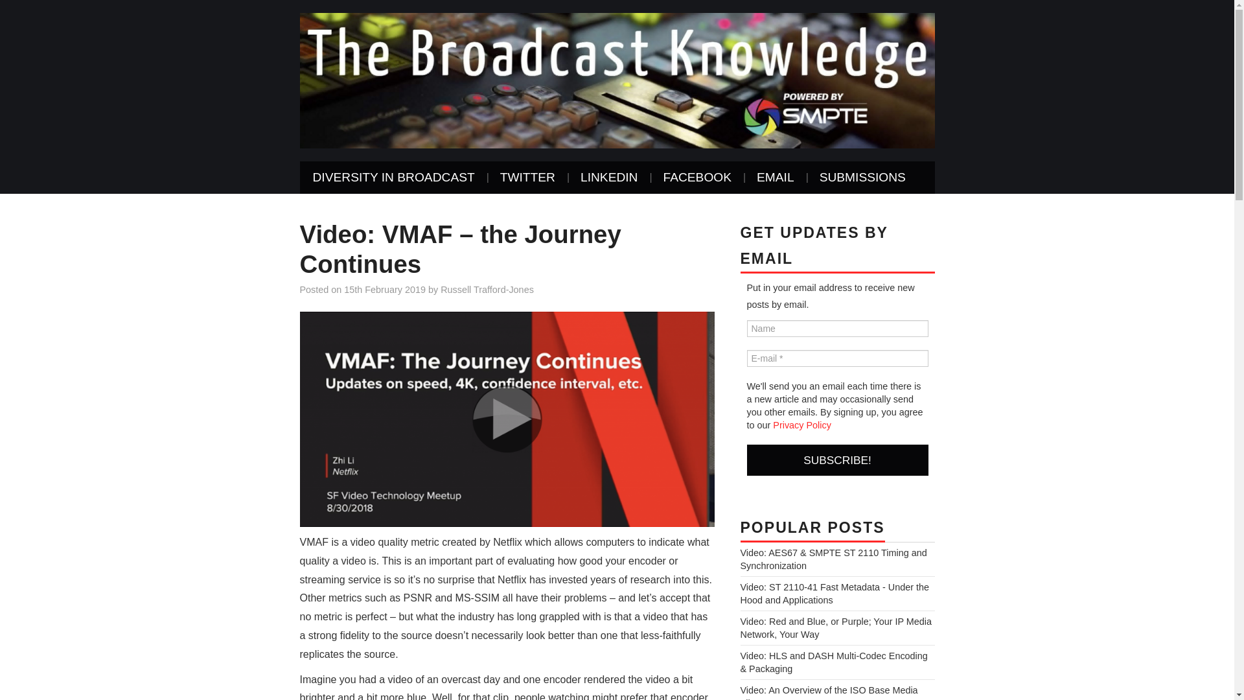 The image size is (1244, 700). I want to click on DIVERSITY IN BROADCAST, so click(393, 178).